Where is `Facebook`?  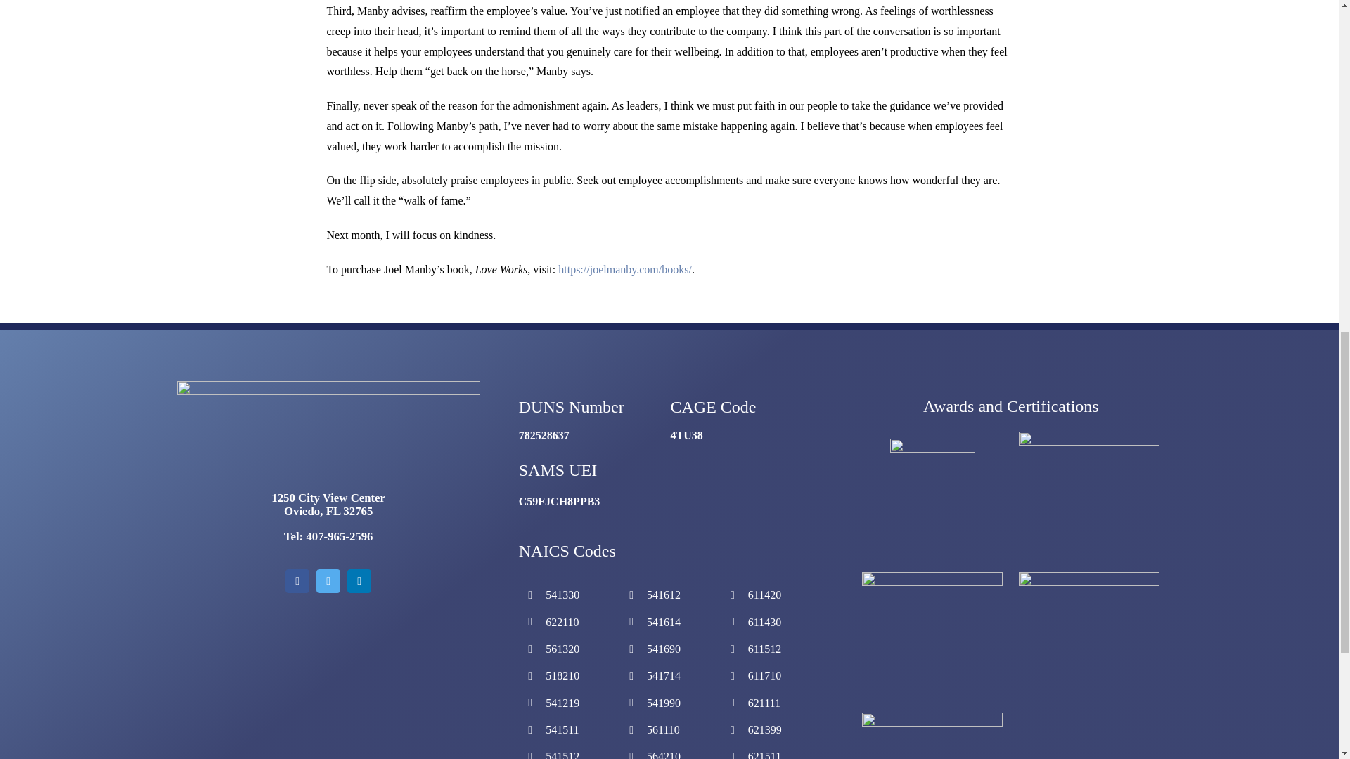 Facebook is located at coordinates (297, 580).